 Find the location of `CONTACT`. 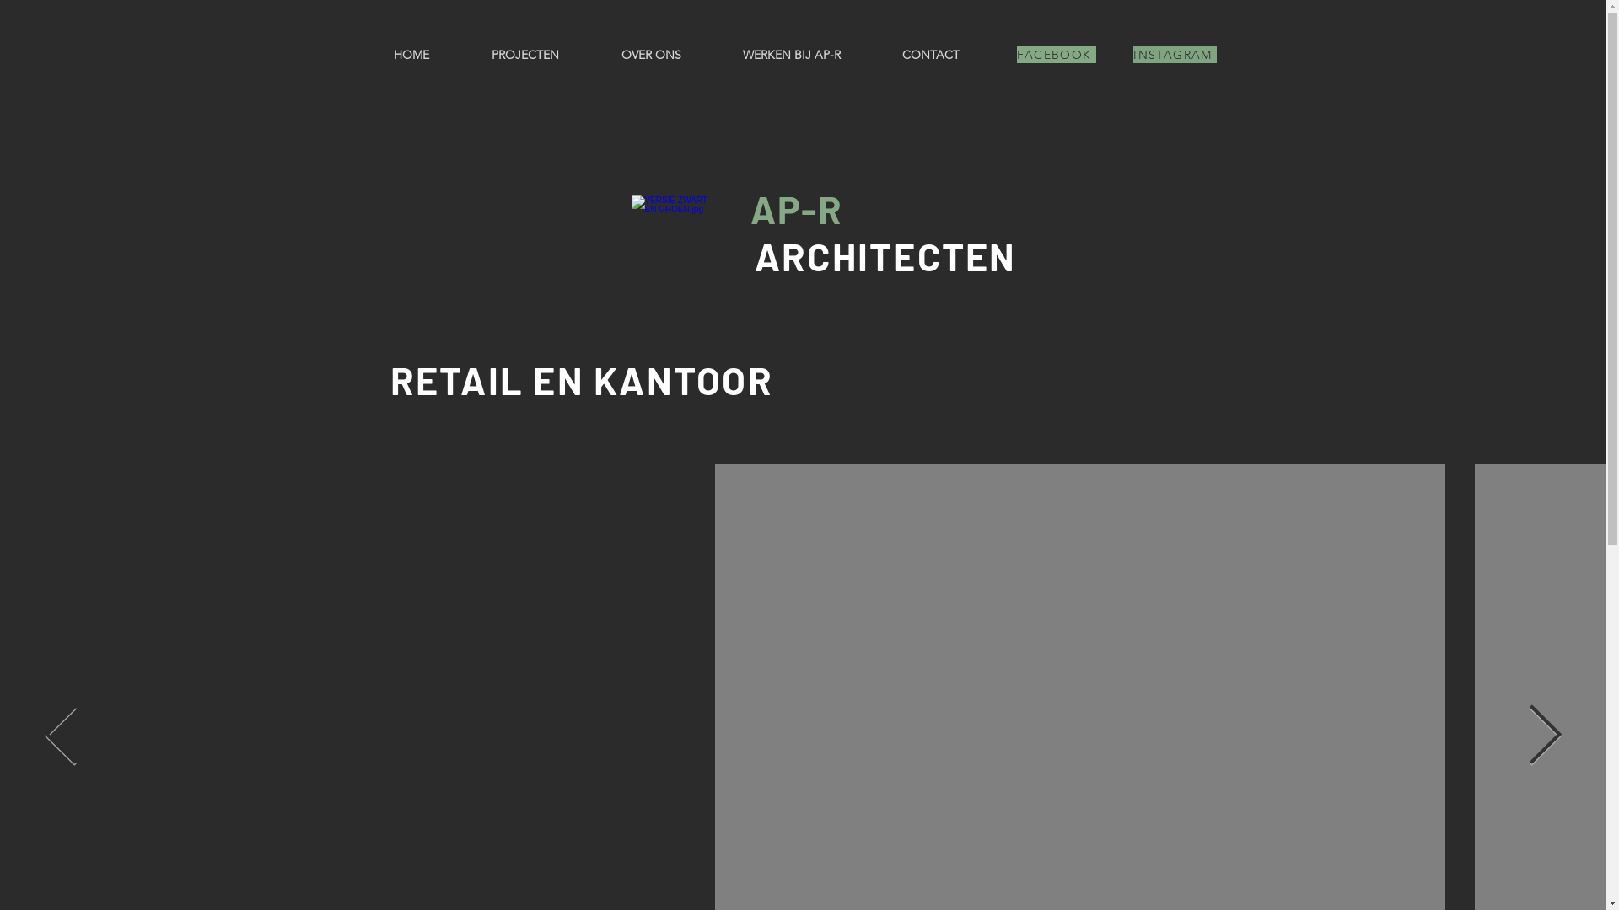

CONTACT is located at coordinates (931, 55).